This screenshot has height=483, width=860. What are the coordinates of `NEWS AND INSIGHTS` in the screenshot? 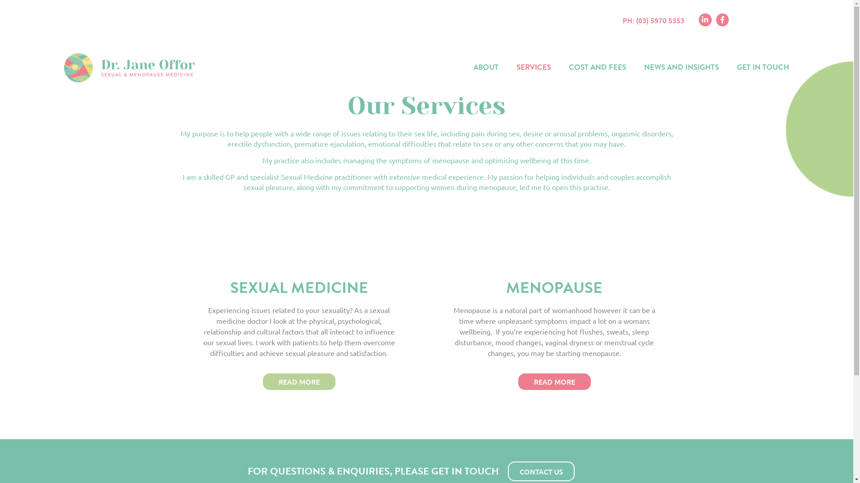 It's located at (682, 68).